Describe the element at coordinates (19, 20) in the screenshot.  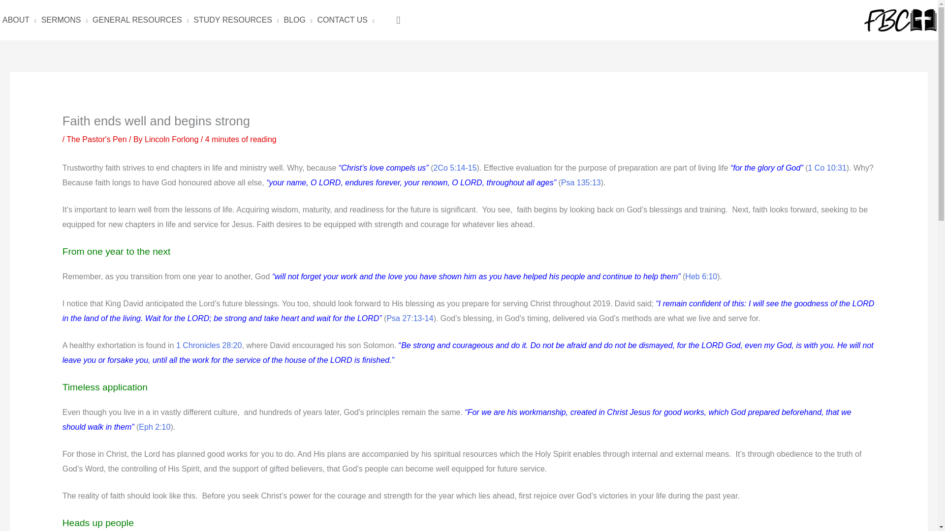
I see `ABOUT` at that location.